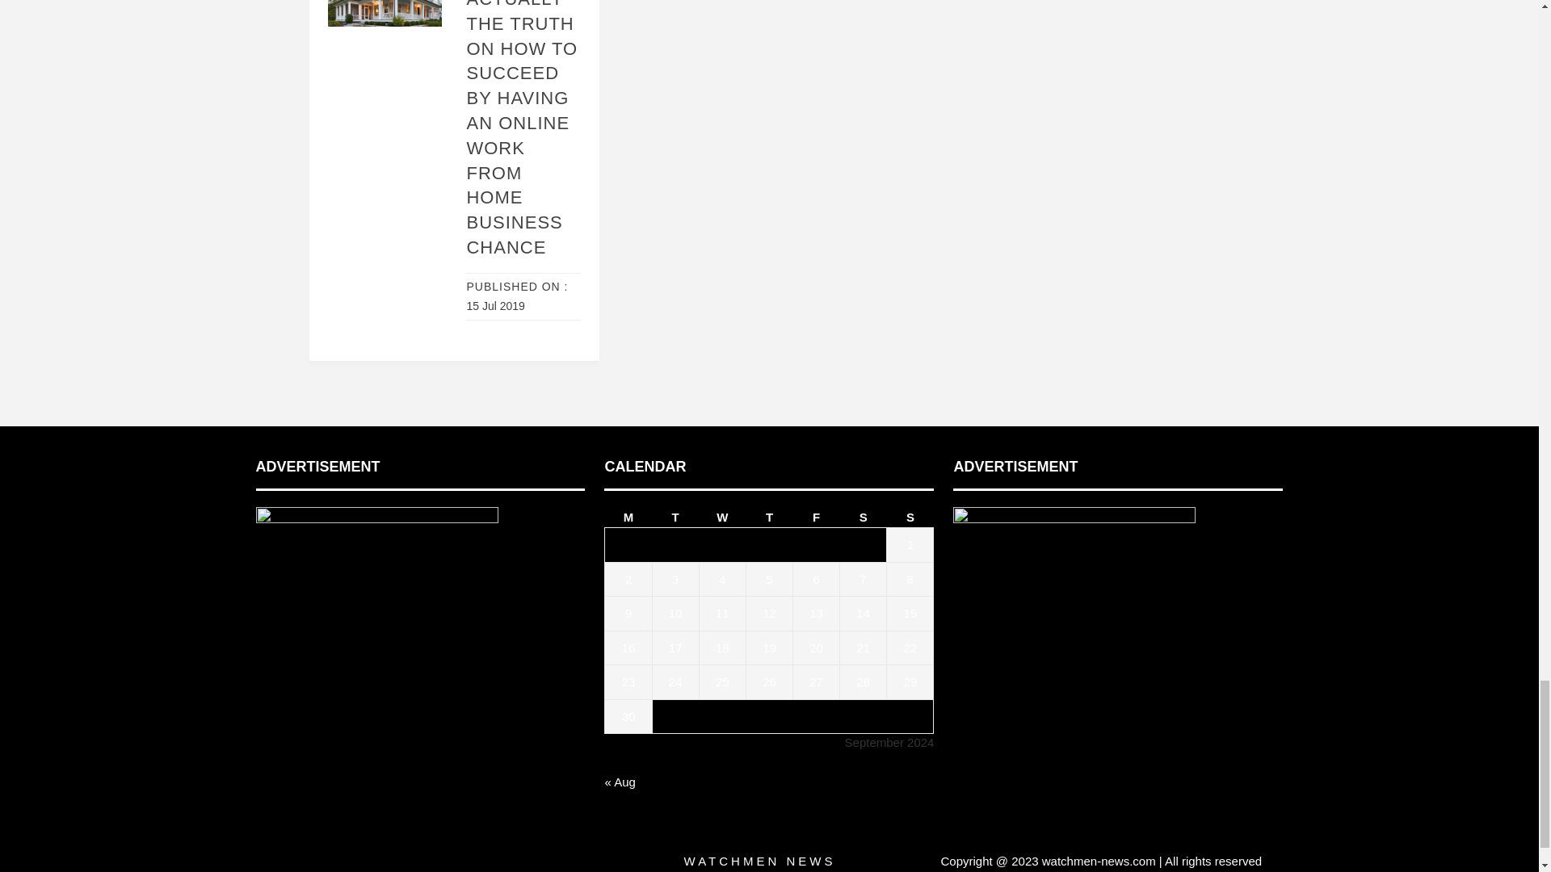 Image resolution: width=1551 pixels, height=872 pixels. What do you see at coordinates (816, 517) in the screenshot?
I see `Friday` at bounding box center [816, 517].